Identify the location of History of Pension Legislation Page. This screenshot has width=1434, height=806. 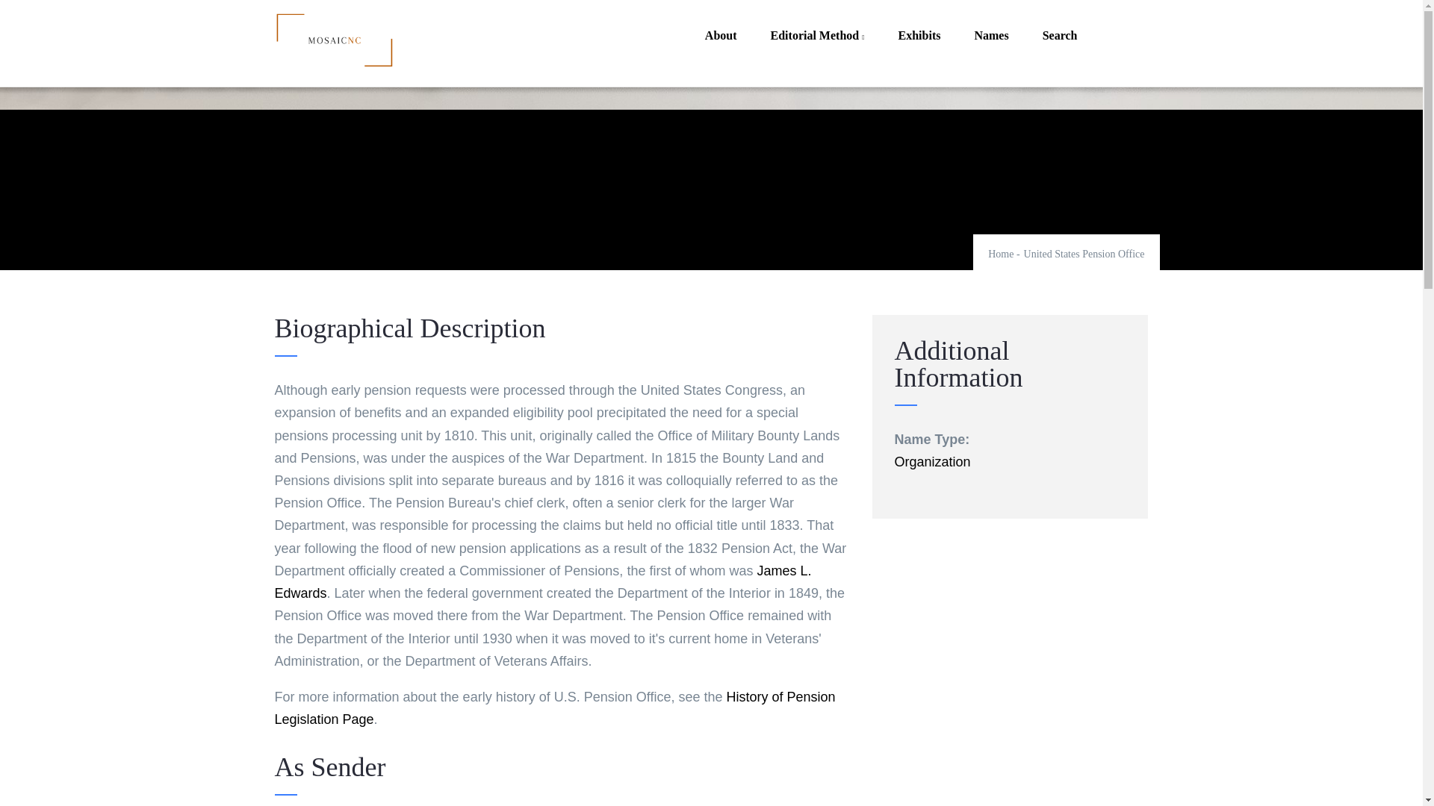
(556, 708).